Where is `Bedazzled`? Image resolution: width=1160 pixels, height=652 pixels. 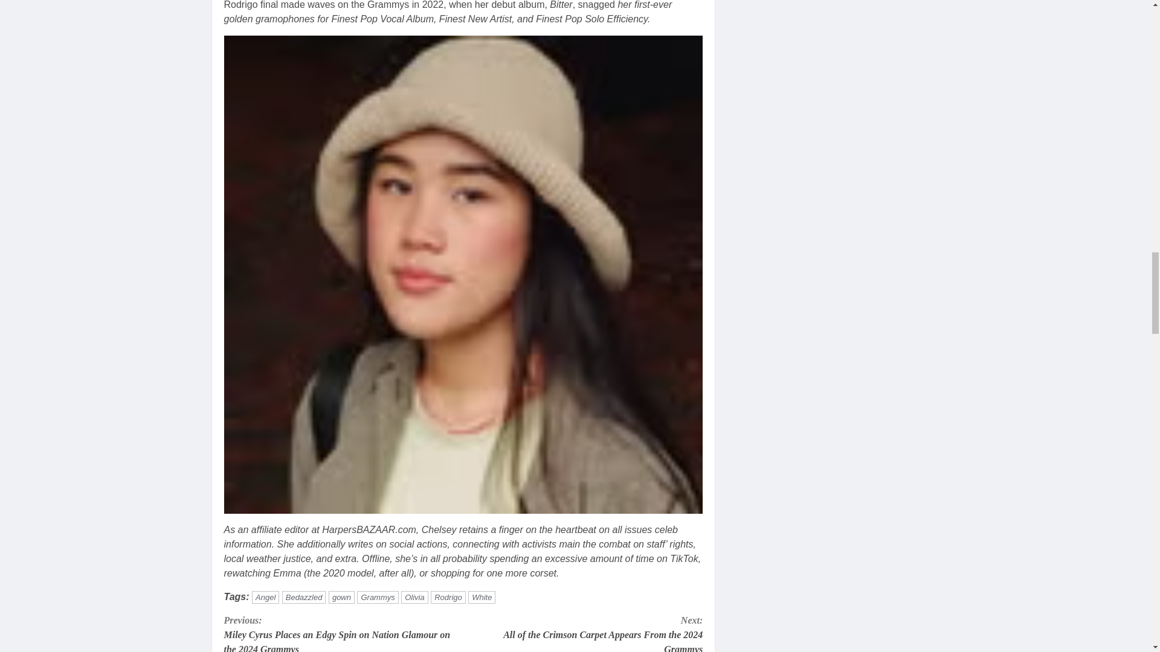 Bedazzled is located at coordinates (303, 597).